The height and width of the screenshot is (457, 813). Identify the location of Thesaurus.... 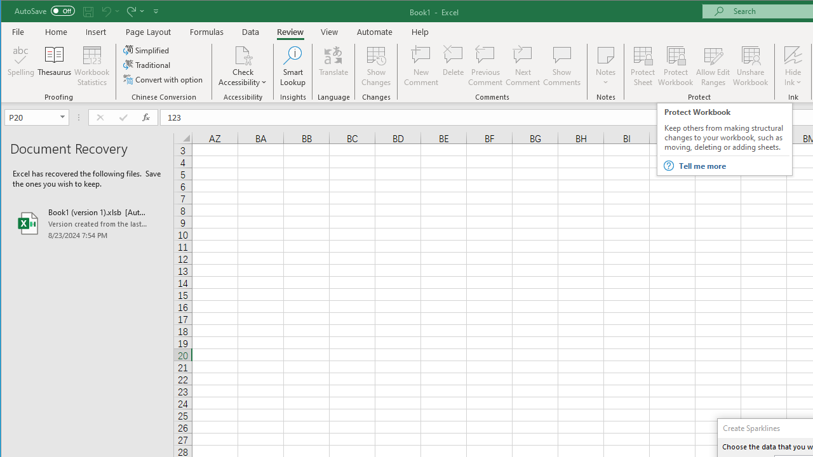
(55, 66).